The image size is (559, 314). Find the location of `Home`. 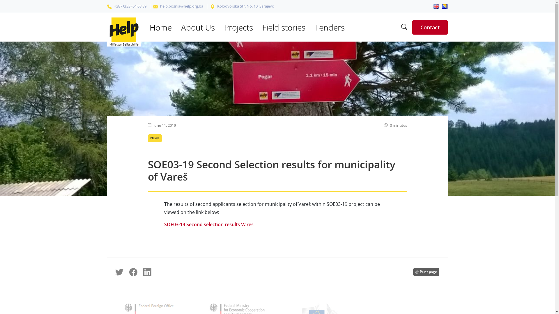

Home is located at coordinates (161, 27).